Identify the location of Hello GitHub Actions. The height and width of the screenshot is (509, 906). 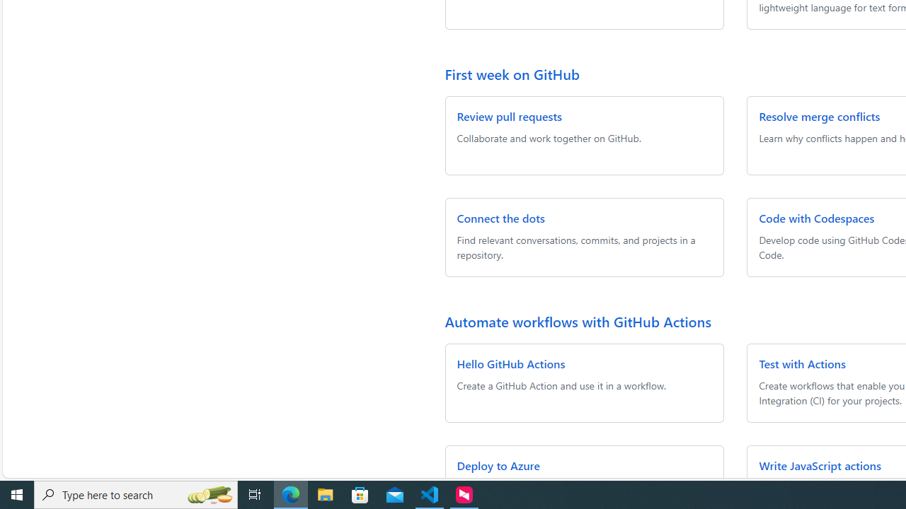
(511, 363).